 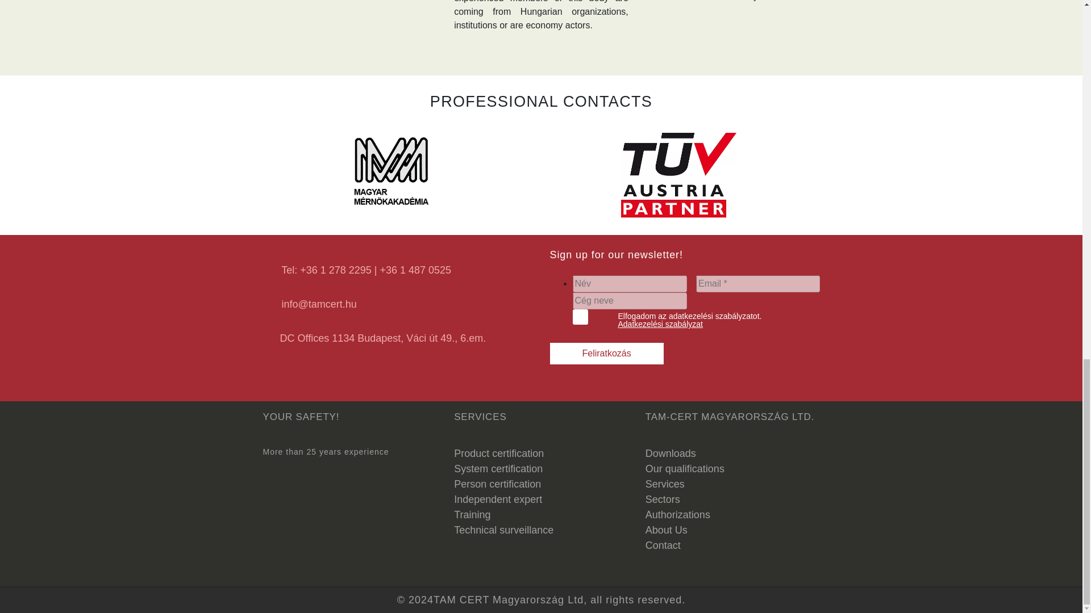 What do you see at coordinates (497, 484) in the screenshot?
I see `Person certification` at bounding box center [497, 484].